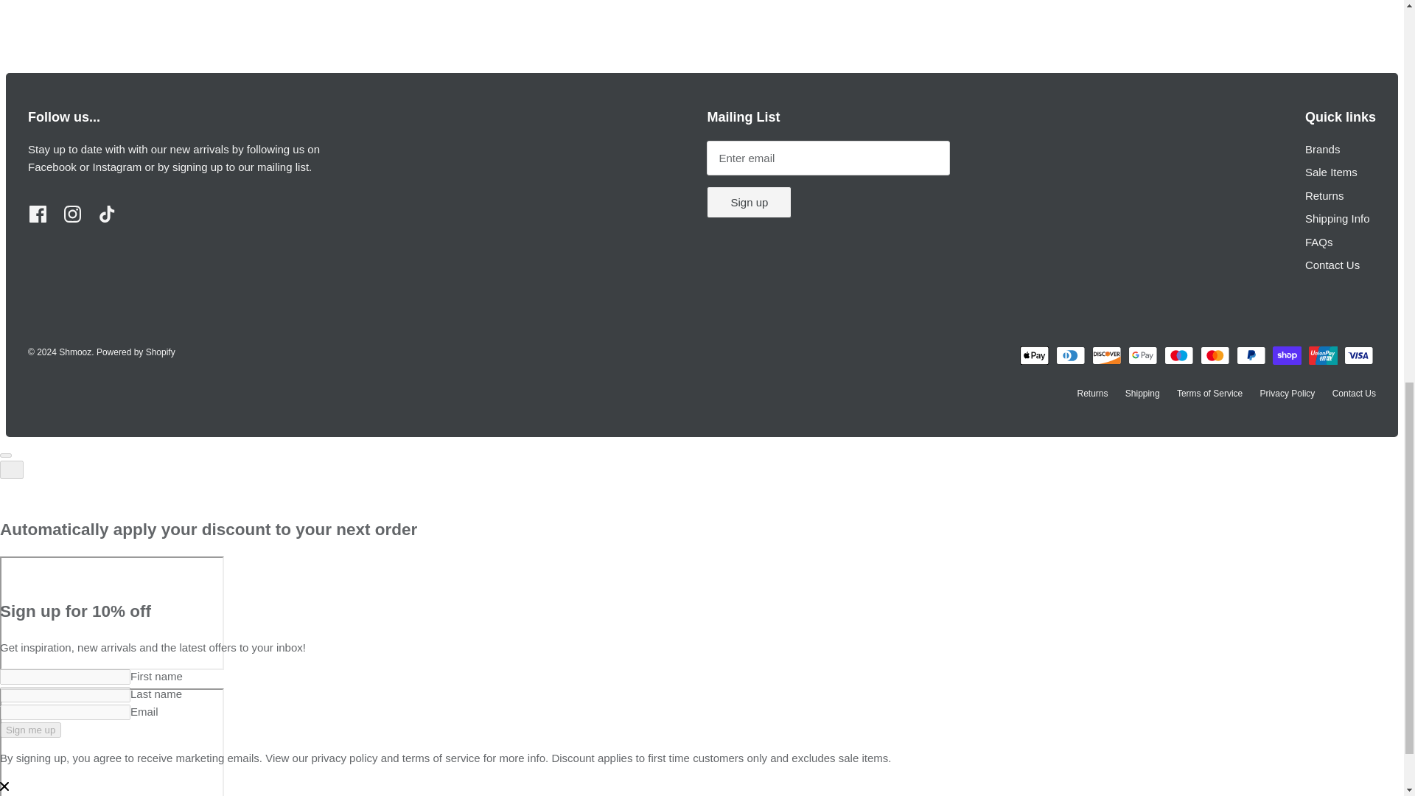 The image size is (1415, 796). I want to click on Apple Pay, so click(1034, 355).